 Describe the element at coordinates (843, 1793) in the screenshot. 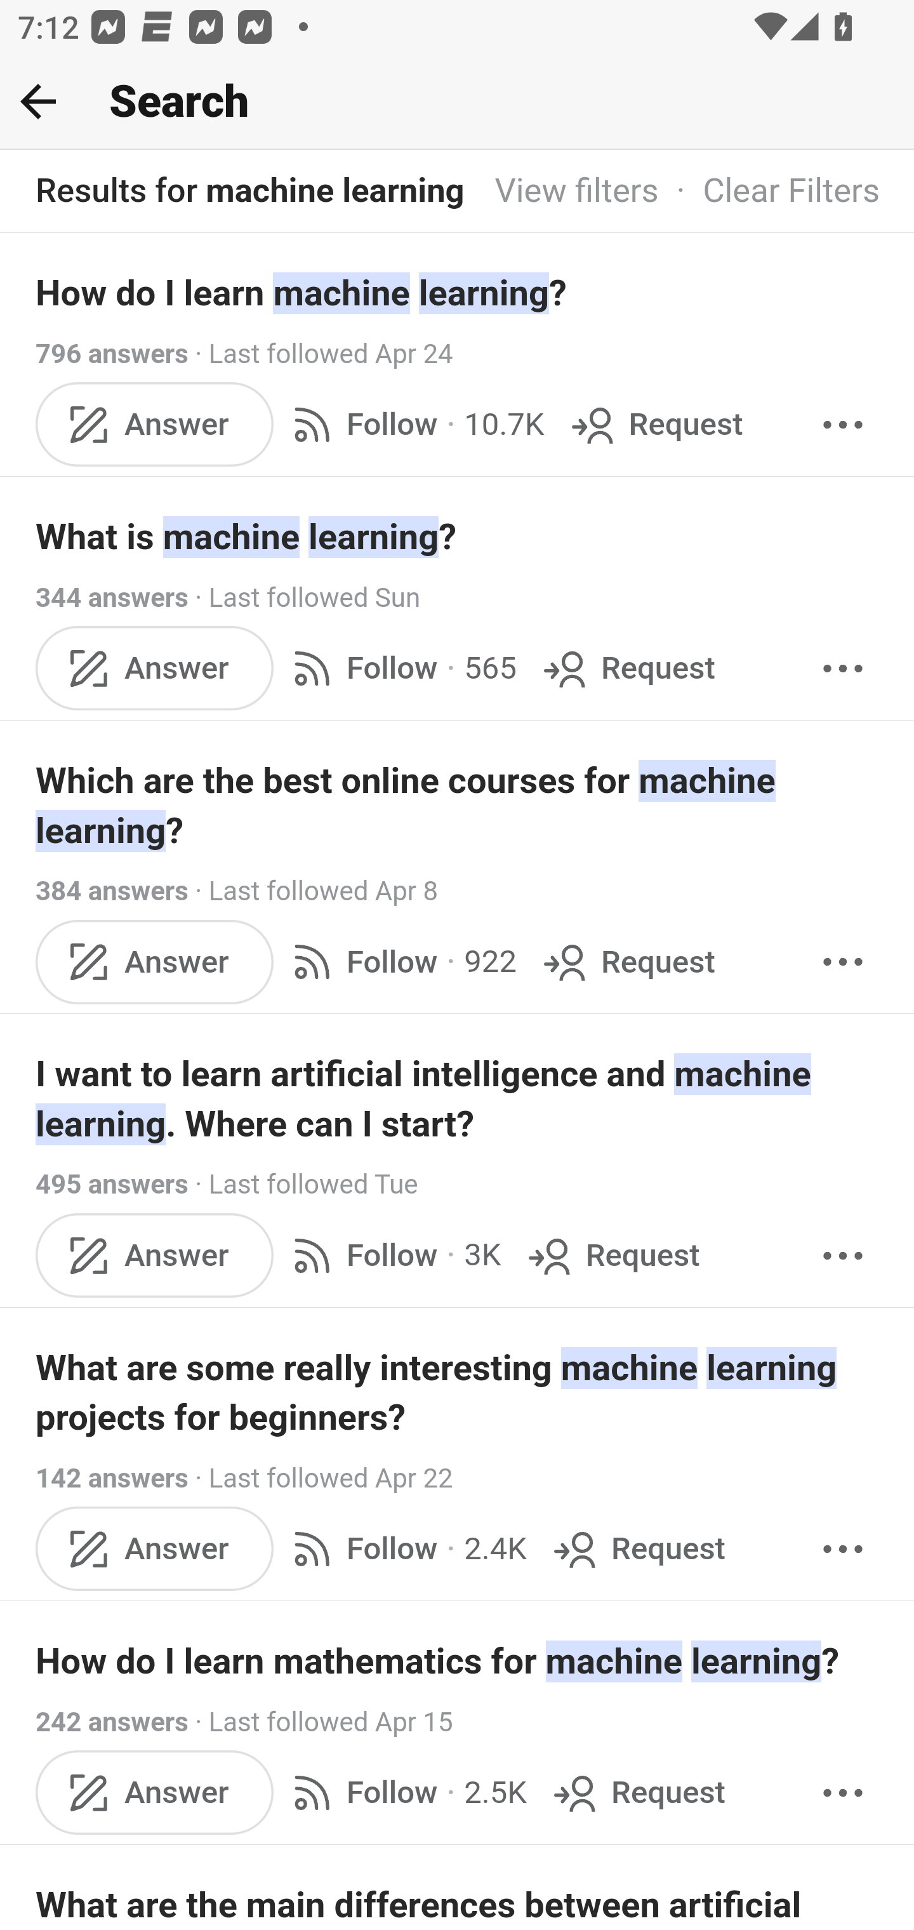

I see `More` at that location.